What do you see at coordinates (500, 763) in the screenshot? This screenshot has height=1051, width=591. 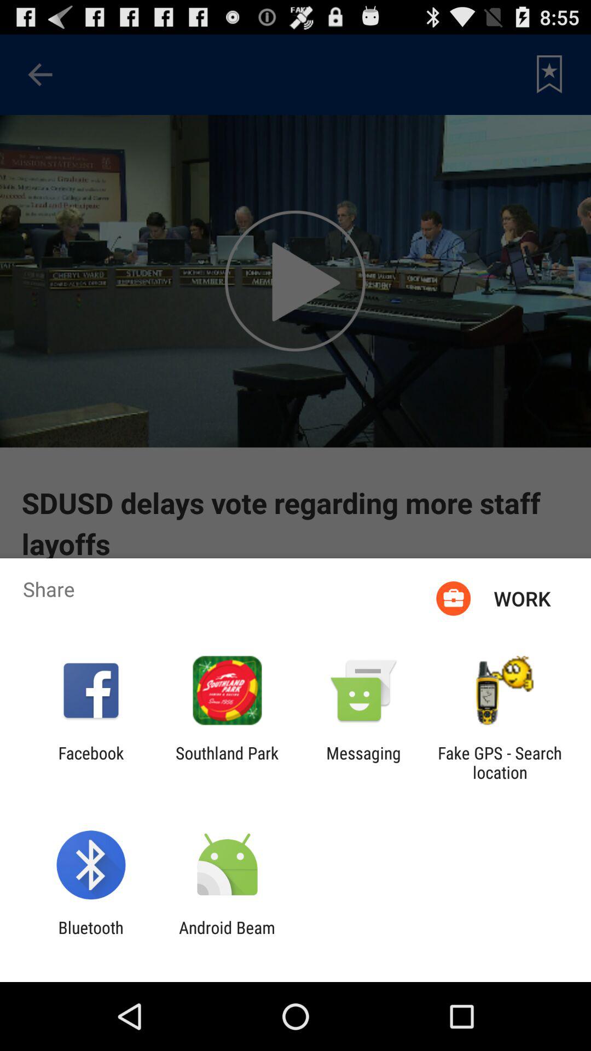 I see `choose item to the right of messaging` at bounding box center [500, 763].